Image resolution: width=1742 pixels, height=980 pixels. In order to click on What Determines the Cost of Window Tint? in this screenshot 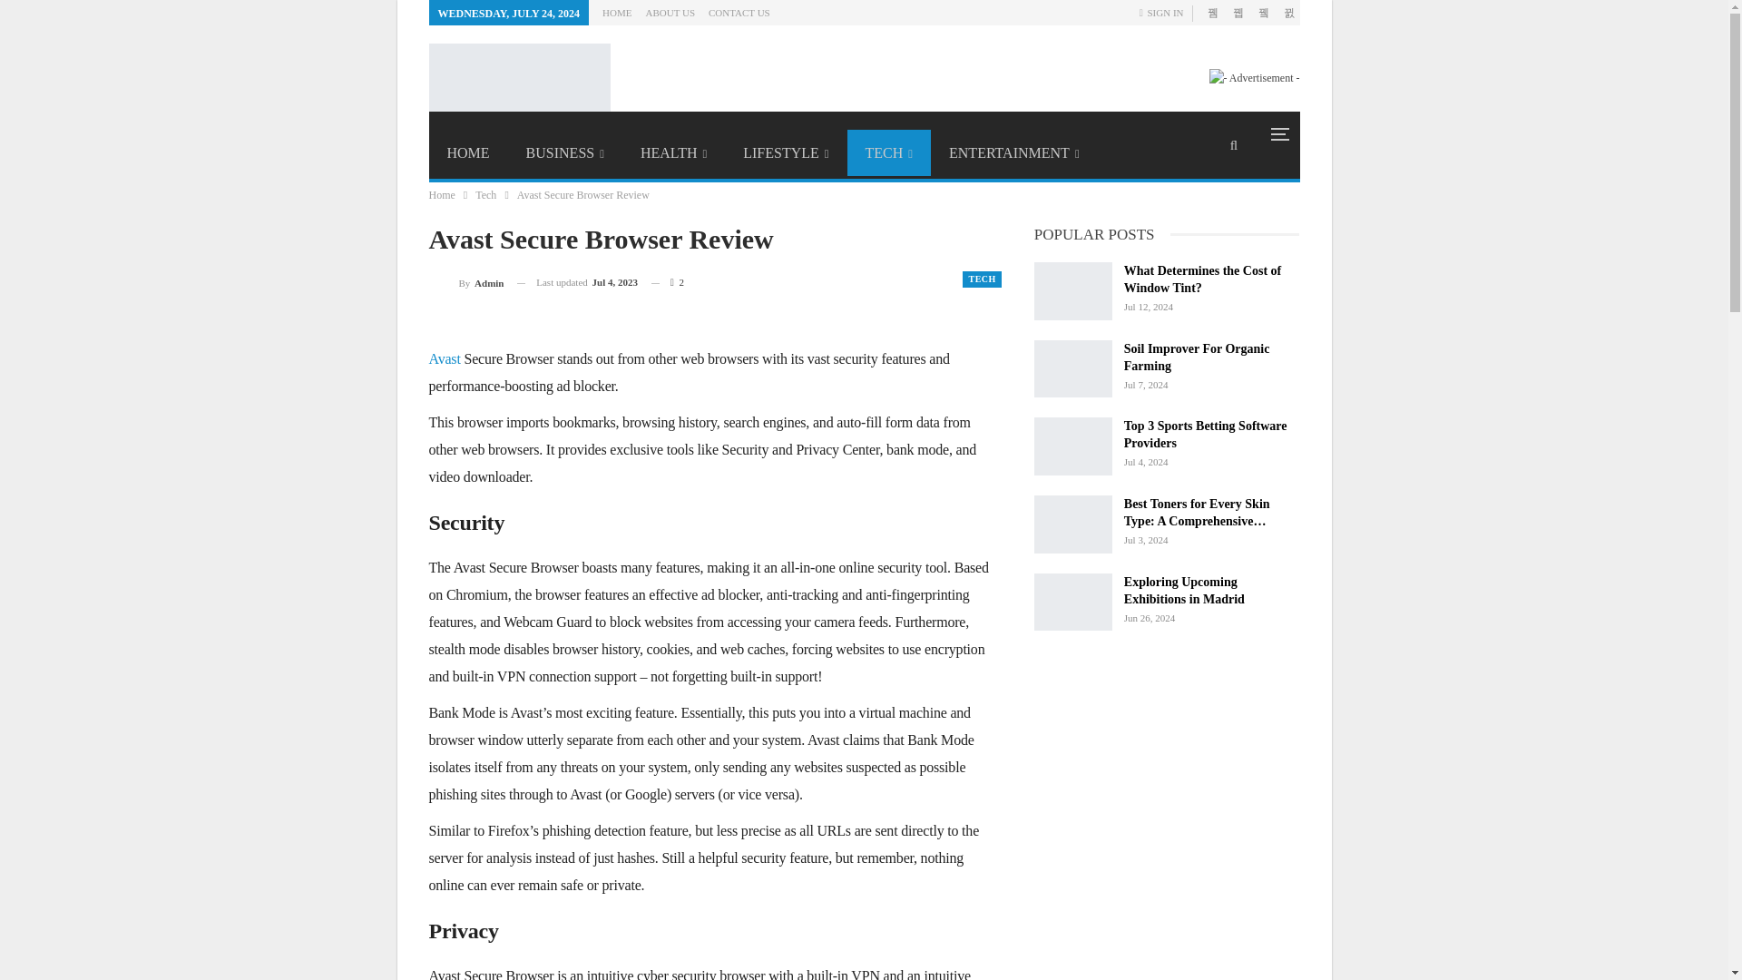, I will do `click(1073, 291)`.